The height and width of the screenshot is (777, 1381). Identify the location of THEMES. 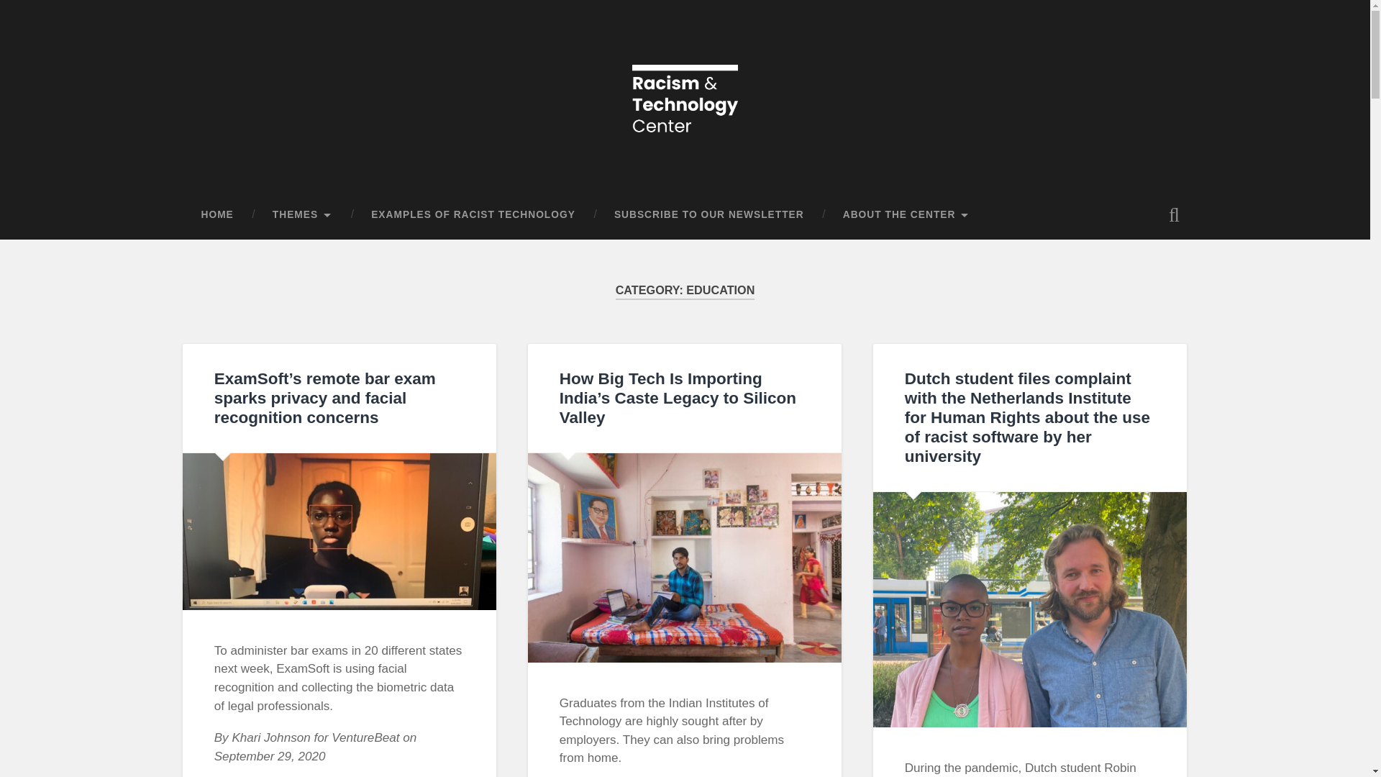
(302, 214).